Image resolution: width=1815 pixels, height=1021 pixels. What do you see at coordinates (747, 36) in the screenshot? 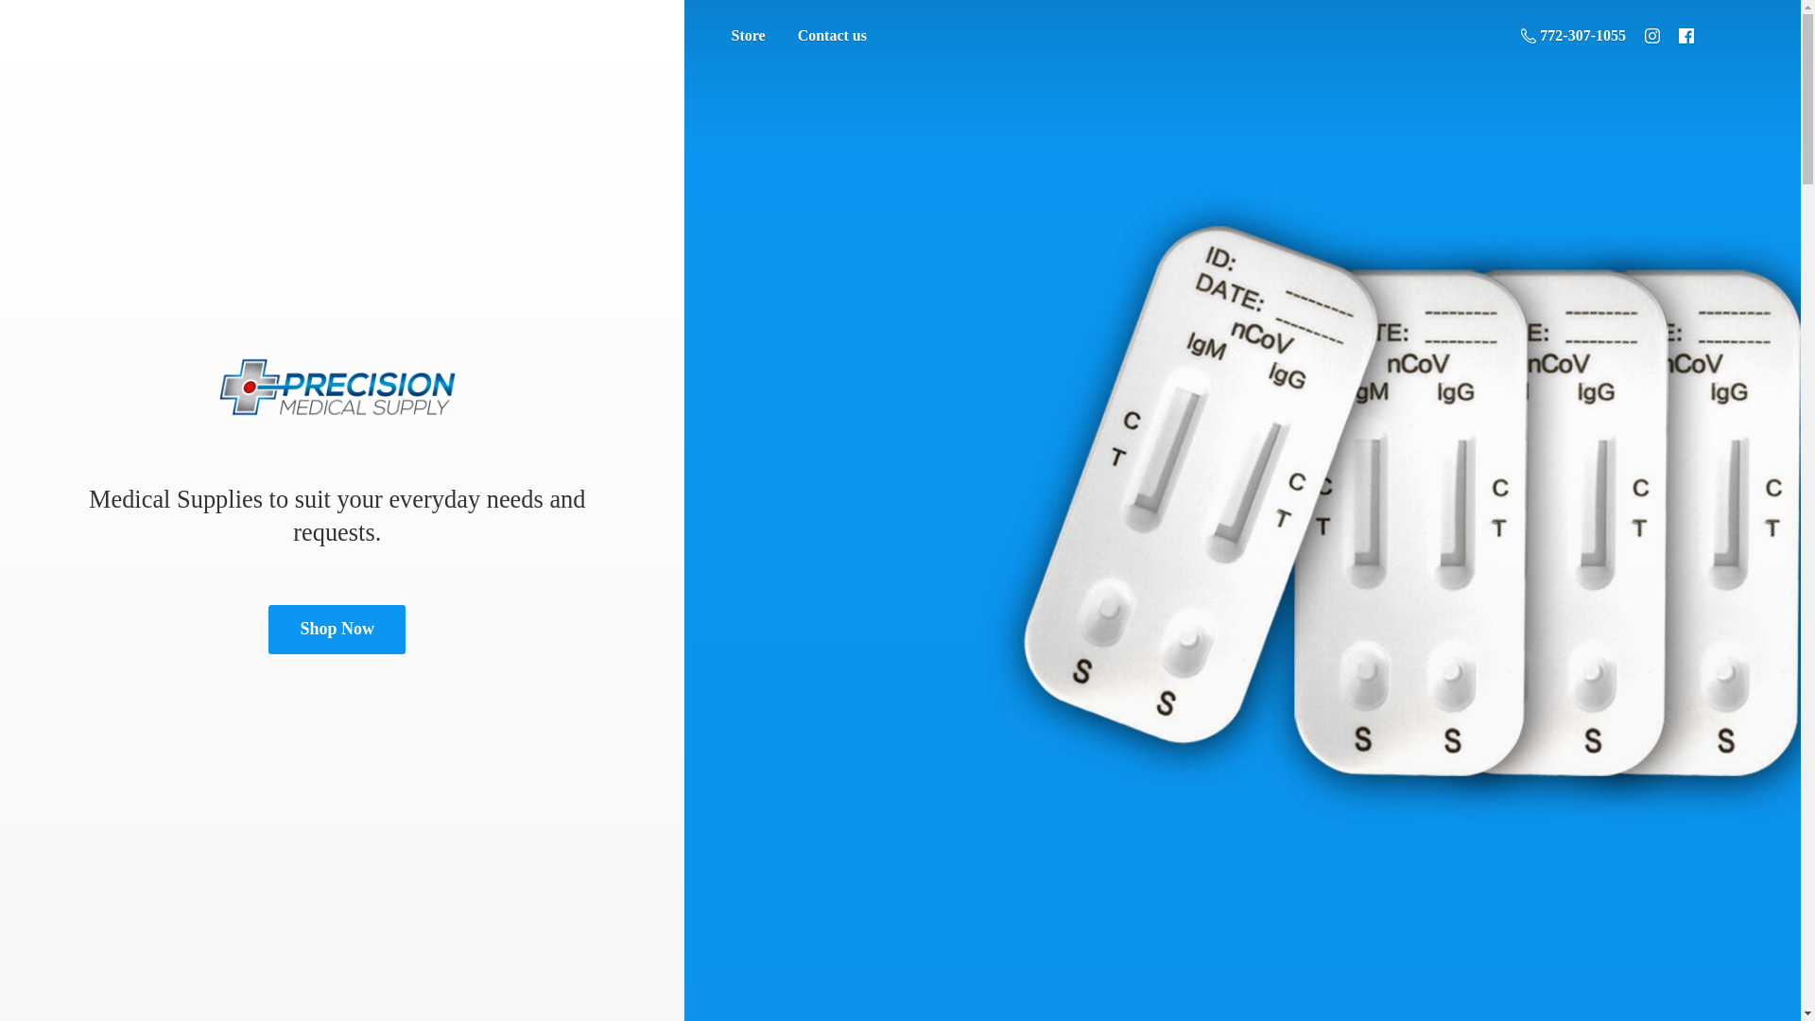
I see `Store` at bounding box center [747, 36].